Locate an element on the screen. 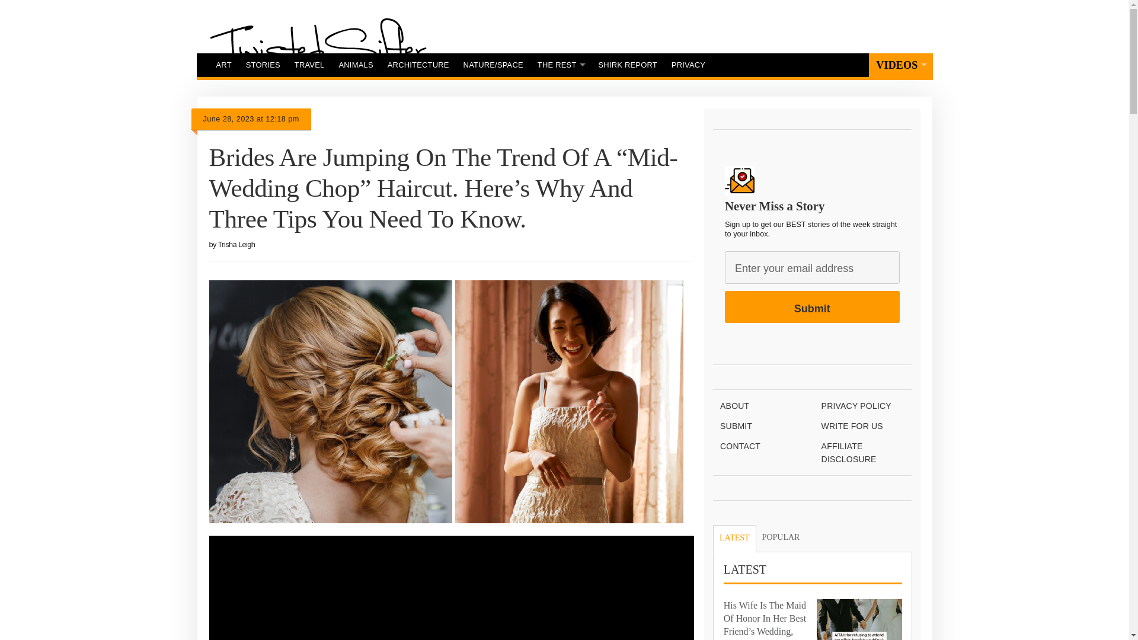  Home is located at coordinates (318, 47).